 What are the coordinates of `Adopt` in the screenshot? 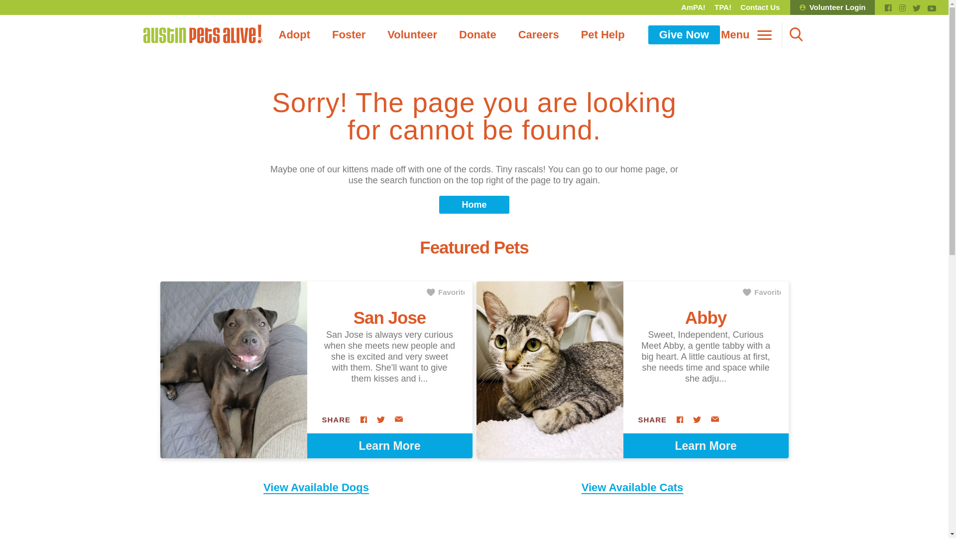 It's located at (294, 34).